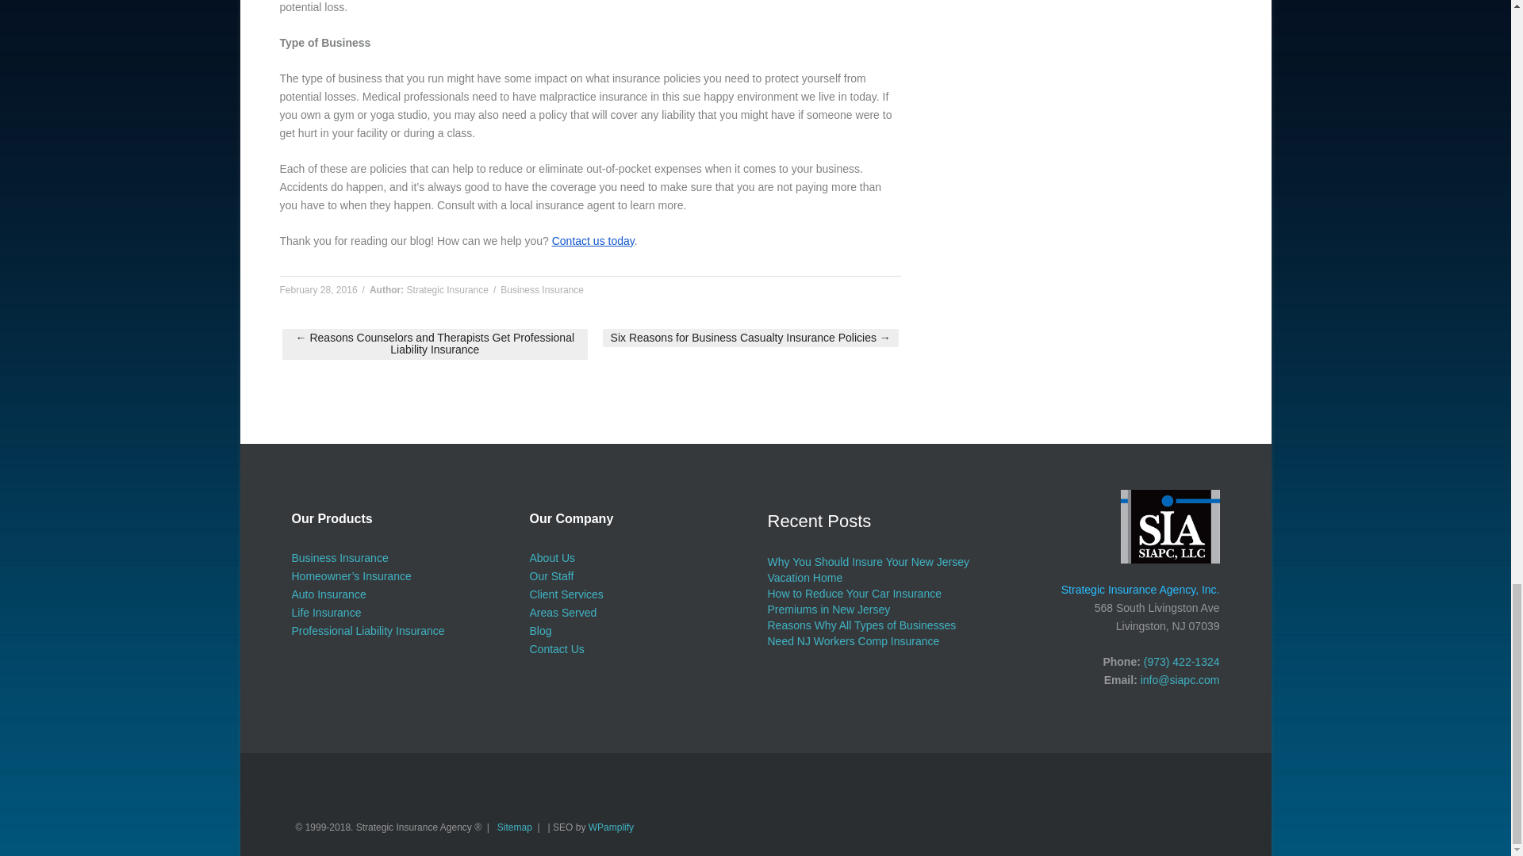 This screenshot has height=856, width=1523. Describe the element at coordinates (340, 557) in the screenshot. I see `Business Insurance` at that location.